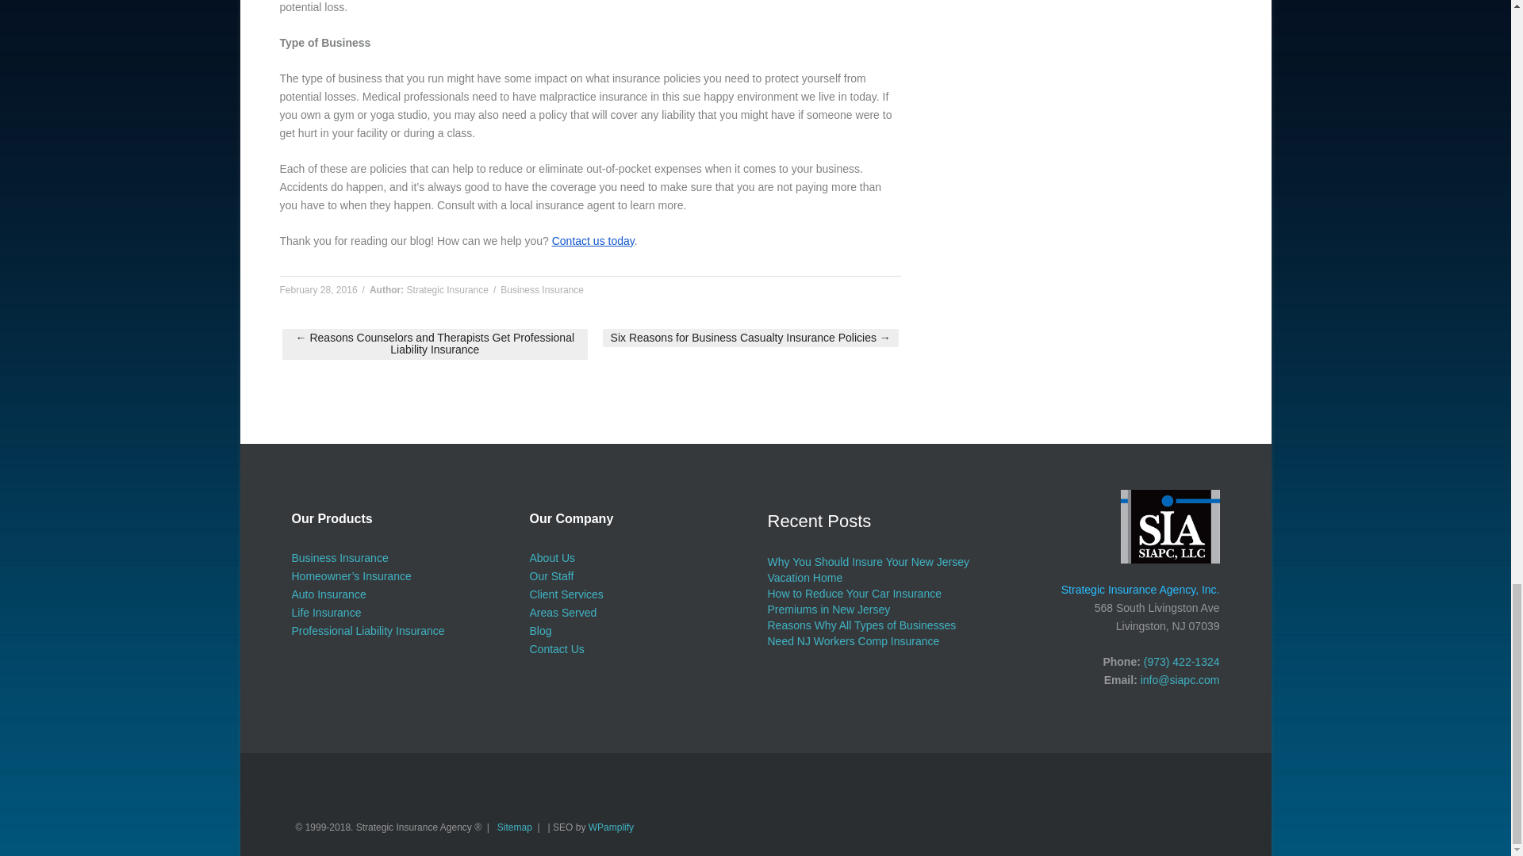 This screenshot has height=856, width=1523. Describe the element at coordinates (340, 557) in the screenshot. I see `Business Insurance` at that location.